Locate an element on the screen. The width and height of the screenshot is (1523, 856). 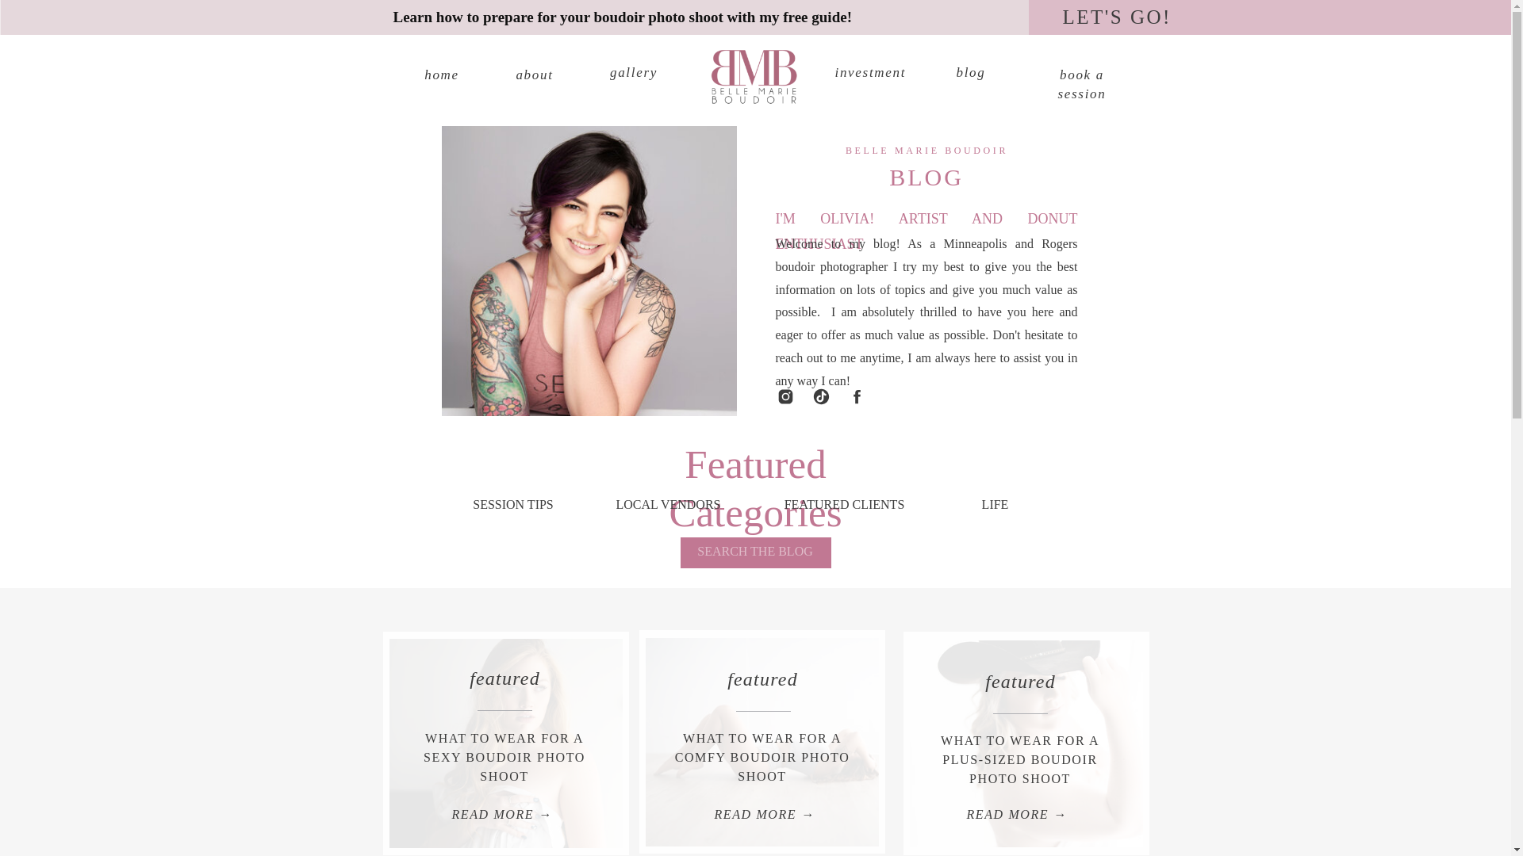
about  is located at coordinates (536, 74).